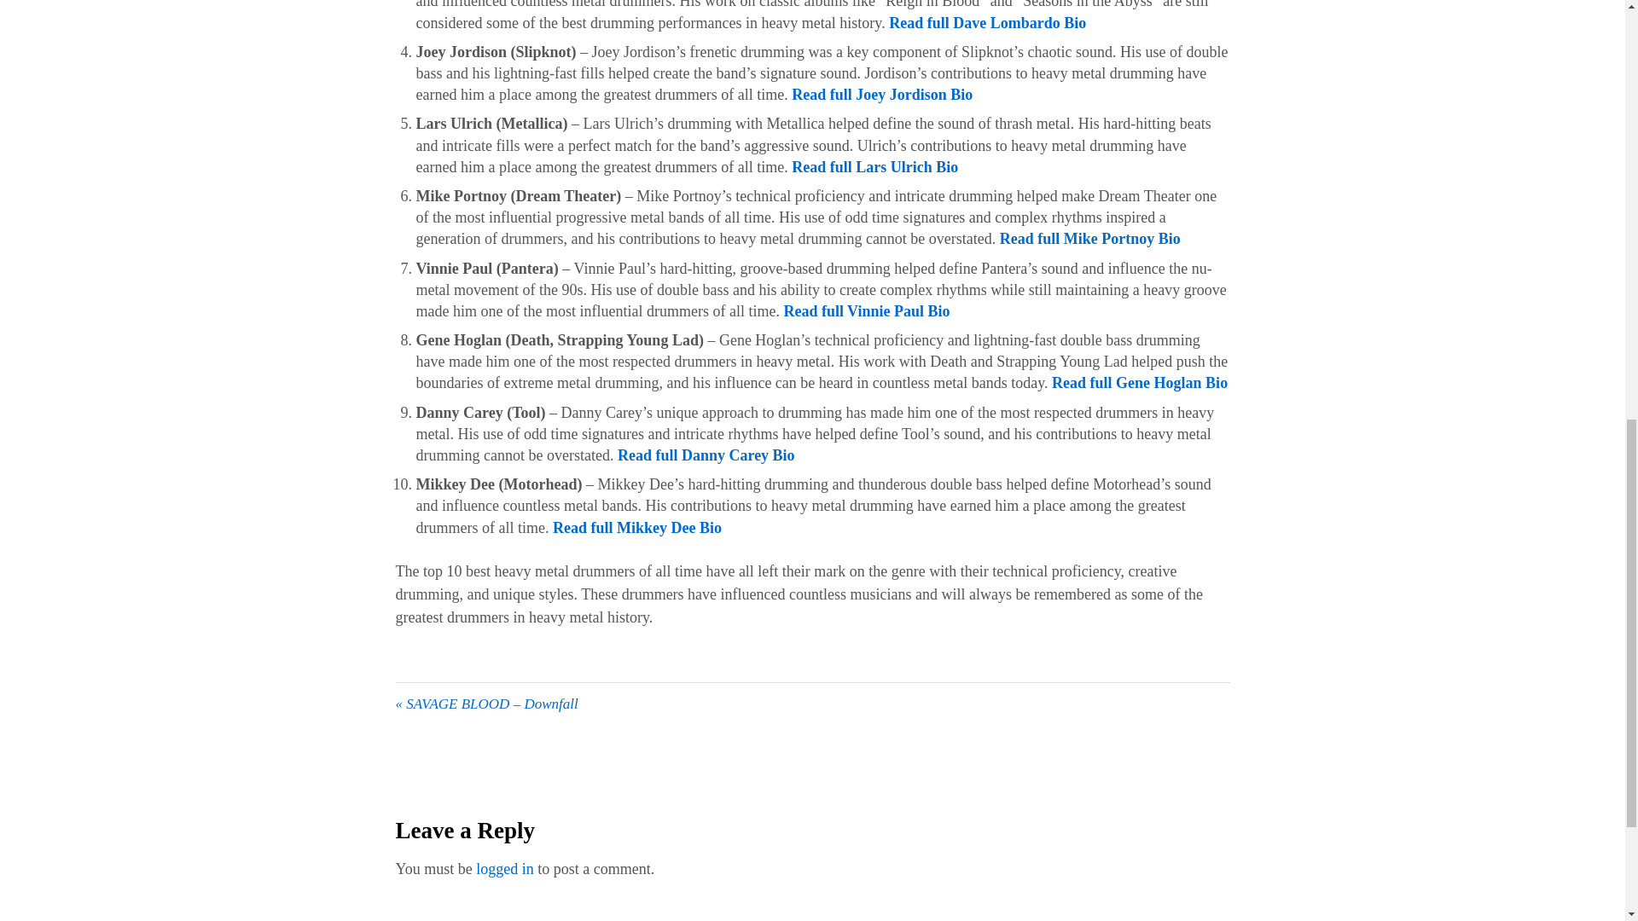  I want to click on Read full Lars Ulrich Bio, so click(874, 167).